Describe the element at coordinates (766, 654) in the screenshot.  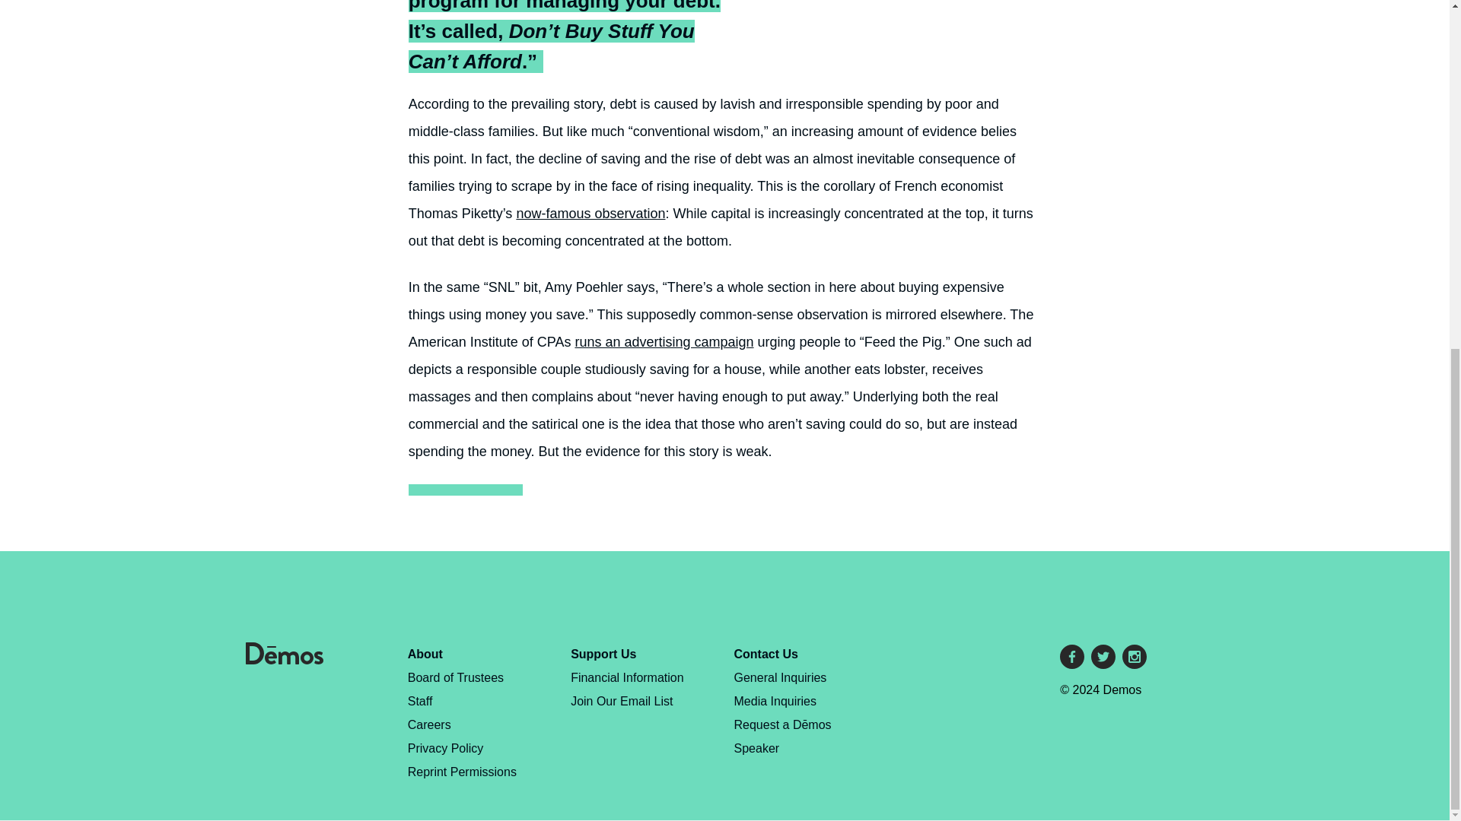
I see `Contact Us` at that location.